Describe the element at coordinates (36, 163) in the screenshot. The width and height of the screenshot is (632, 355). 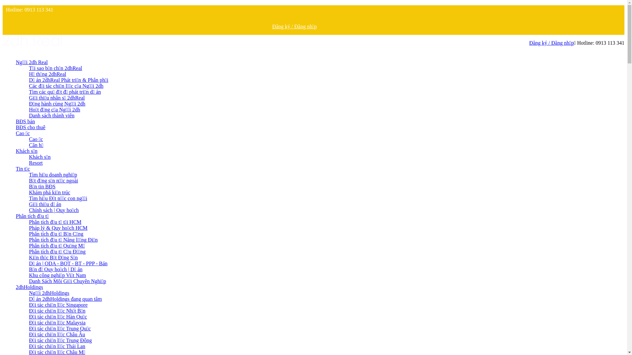
I see `Resort` at that location.